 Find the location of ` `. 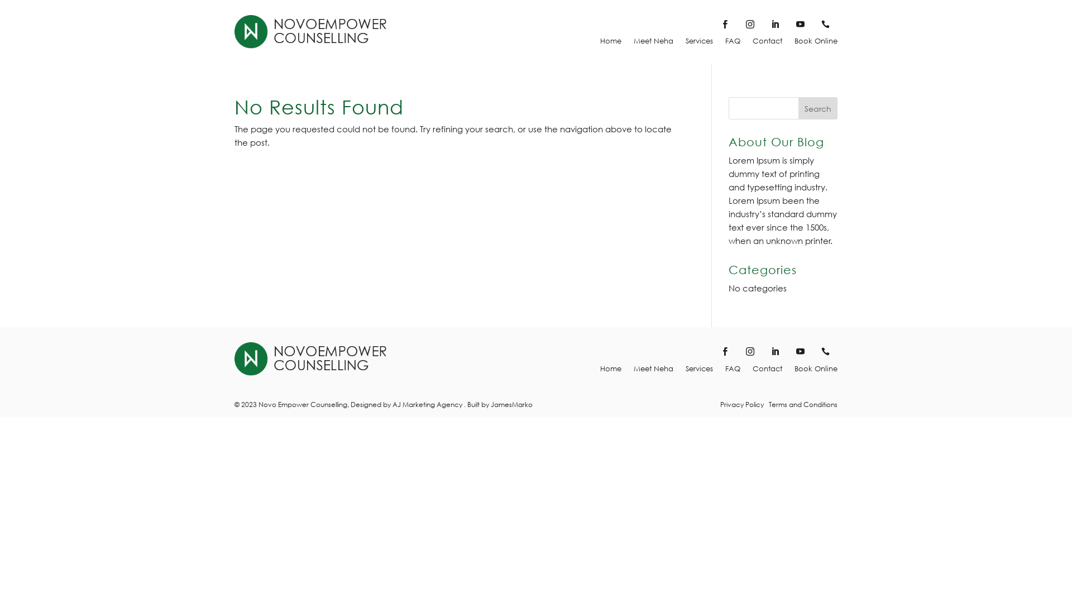

  is located at coordinates (830, 27).